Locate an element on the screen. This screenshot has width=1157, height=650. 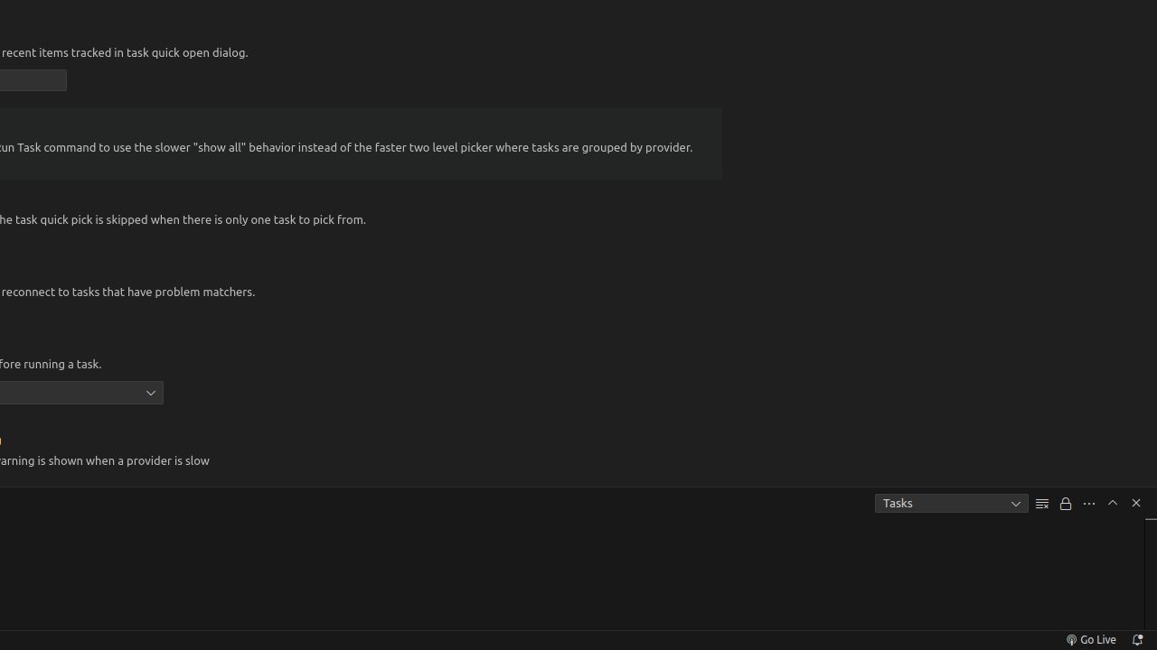
Notifications is located at coordinates (1137, 640).